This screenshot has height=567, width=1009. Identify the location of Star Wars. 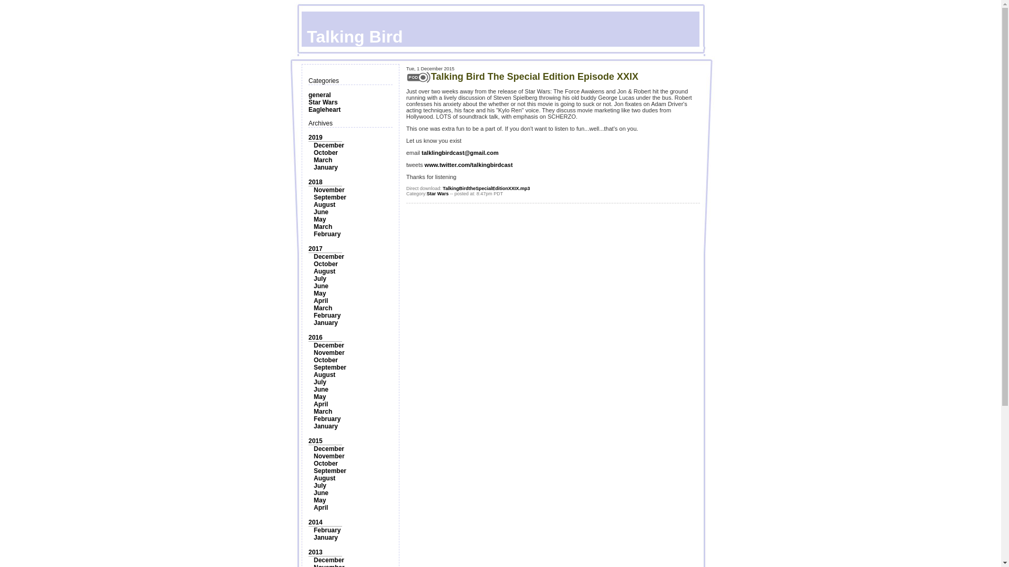
(323, 102).